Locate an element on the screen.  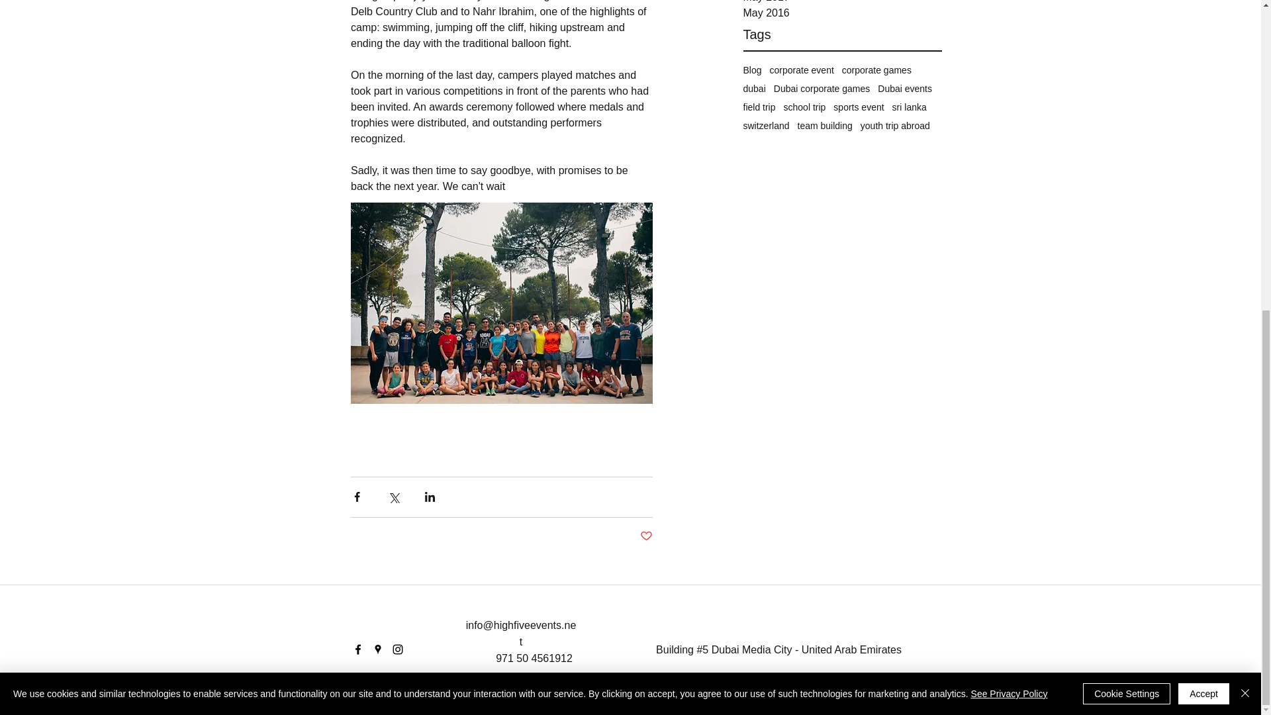
school trip is located at coordinates (805, 107).